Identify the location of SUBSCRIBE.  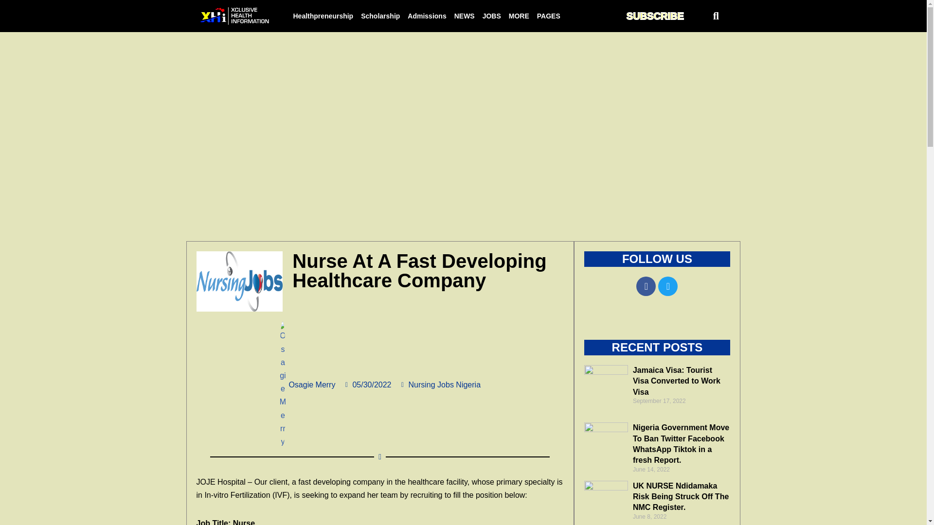
(655, 16).